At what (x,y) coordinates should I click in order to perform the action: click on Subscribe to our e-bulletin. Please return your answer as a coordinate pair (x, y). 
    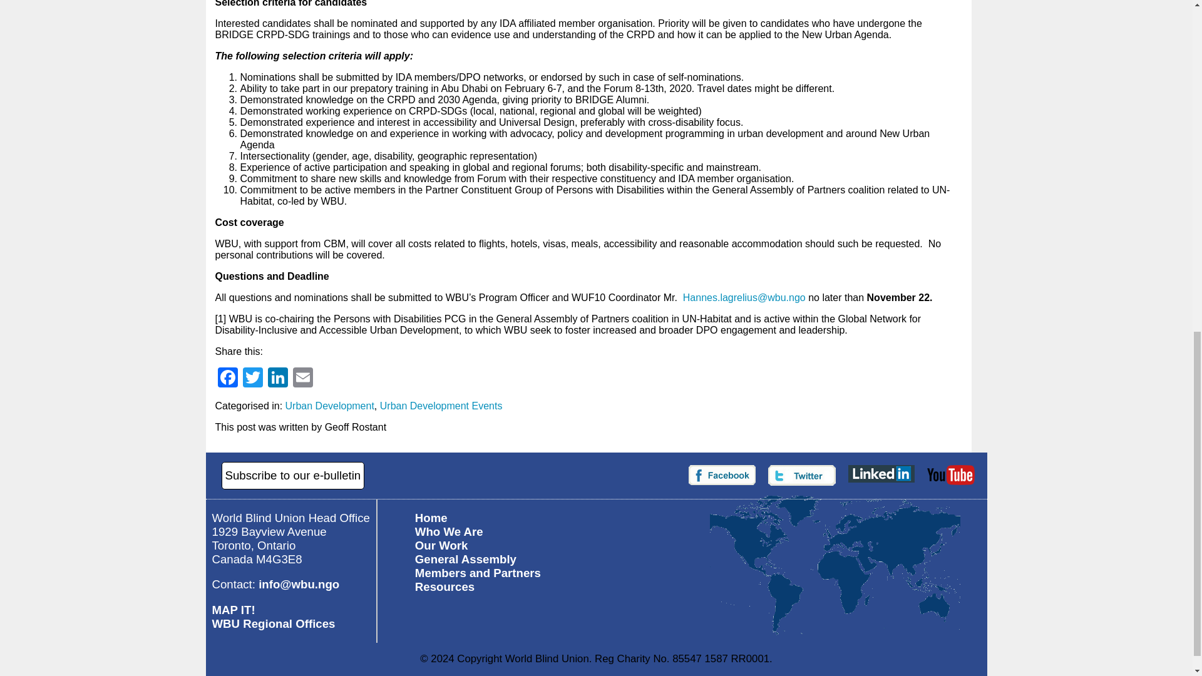
    Looking at the image, I should click on (293, 475).